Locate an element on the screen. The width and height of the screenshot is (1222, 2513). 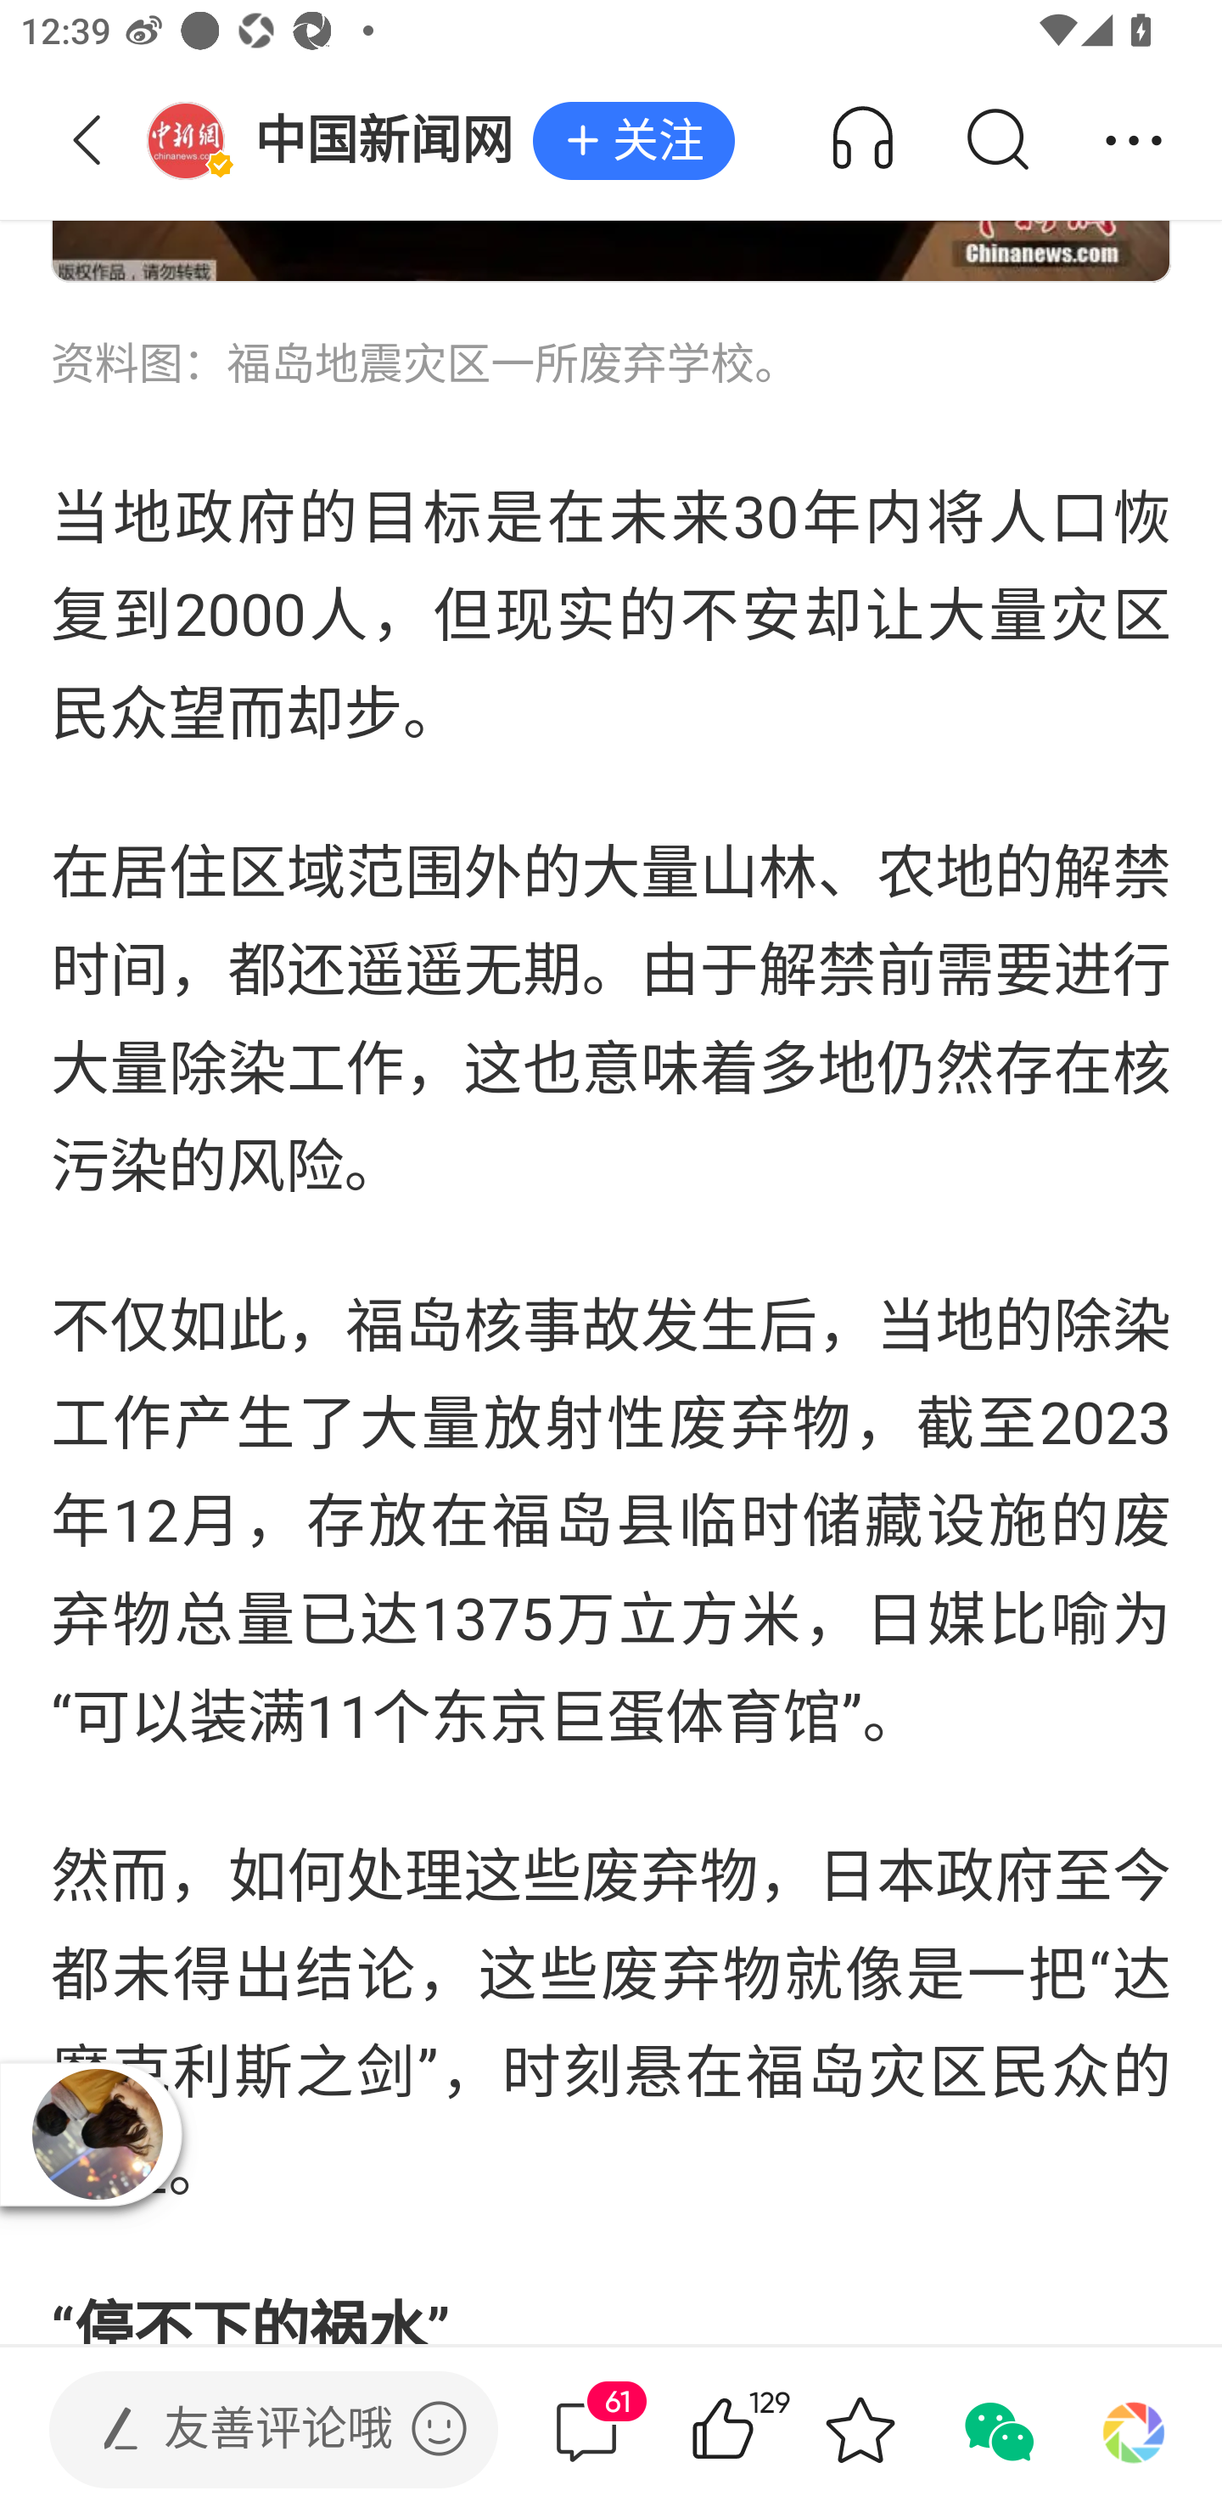
 关注 is located at coordinates (633, 142).